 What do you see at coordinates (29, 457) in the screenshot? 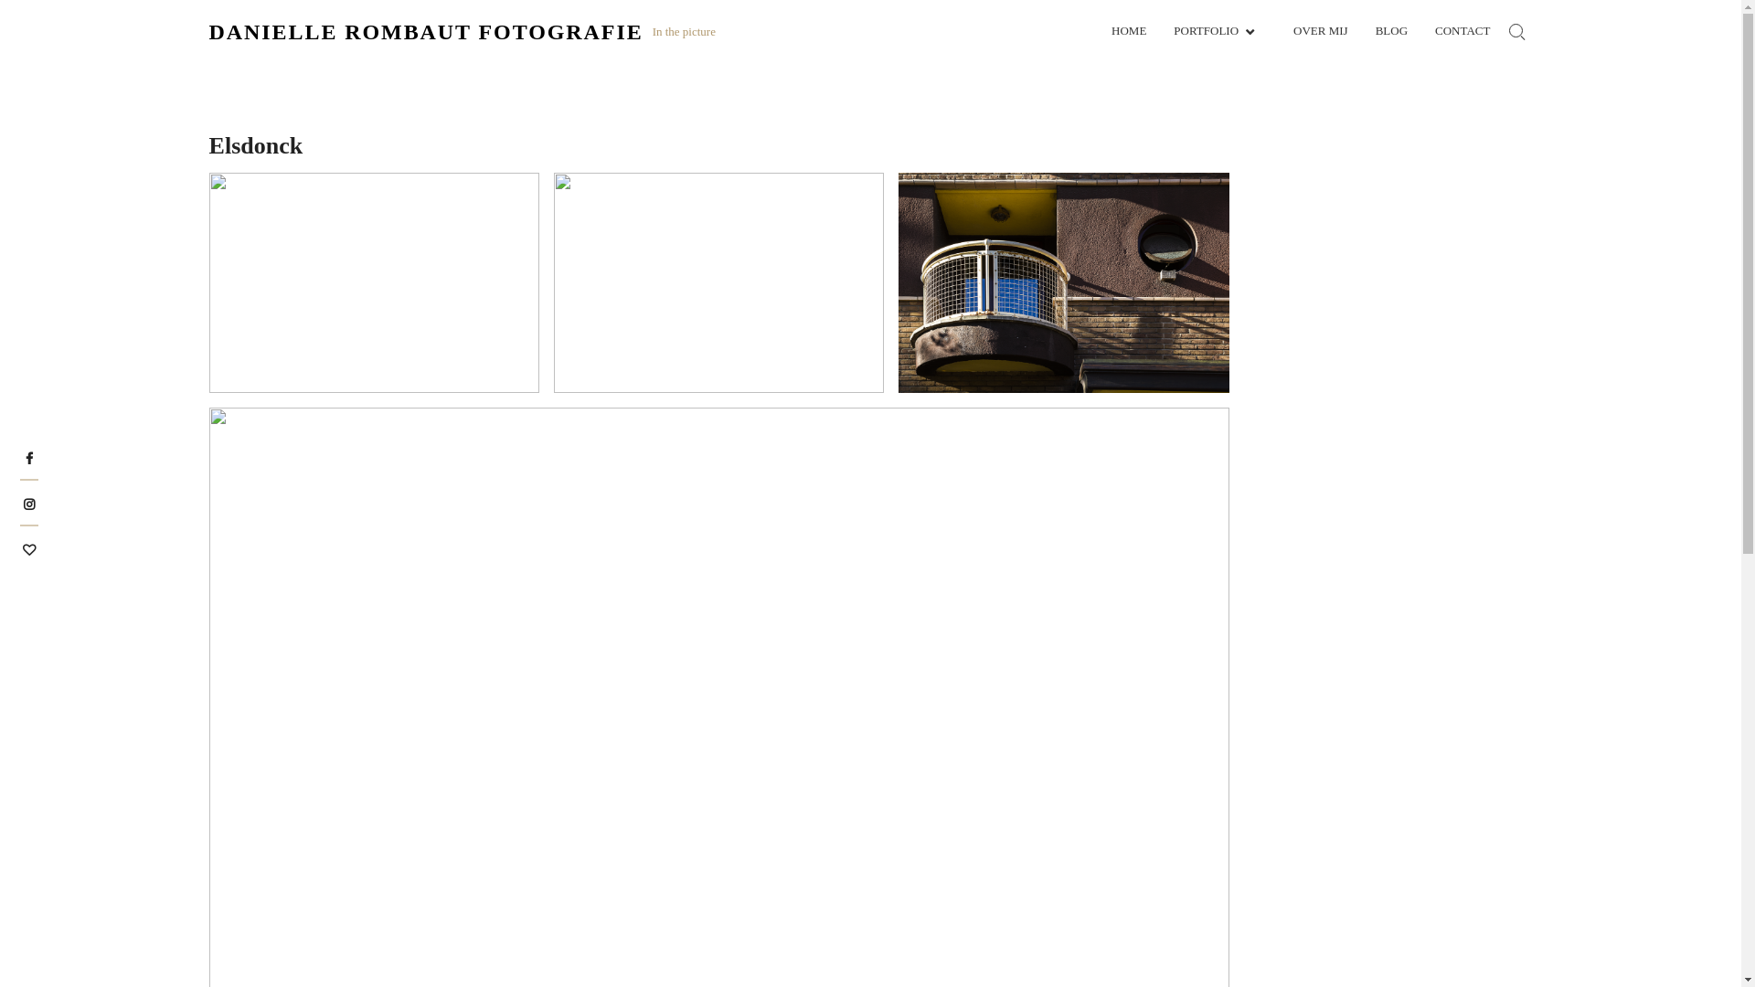
I see `Facebook` at bounding box center [29, 457].